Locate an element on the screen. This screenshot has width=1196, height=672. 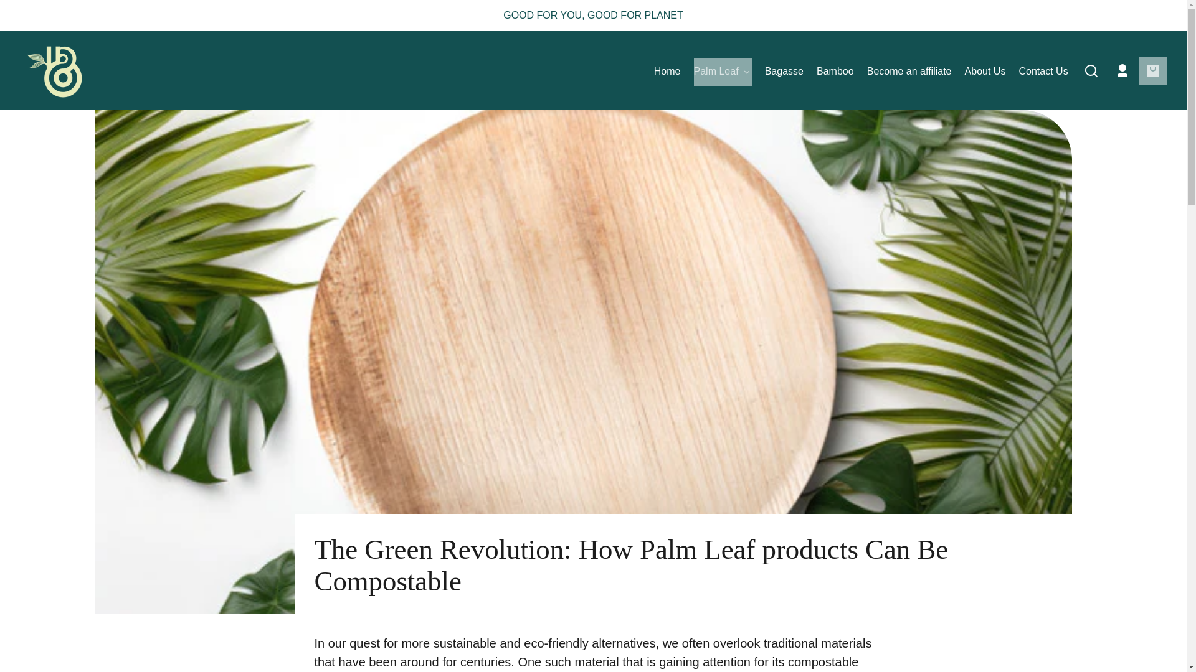
SKIP TO CONTENT is located at coordinates (21, 14).